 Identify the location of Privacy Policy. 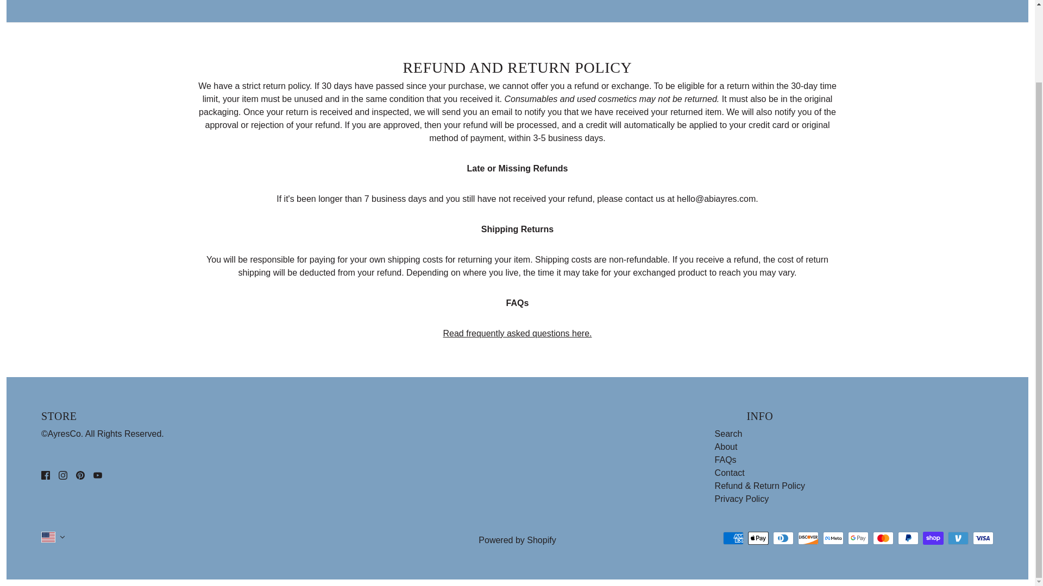
(742, 499).